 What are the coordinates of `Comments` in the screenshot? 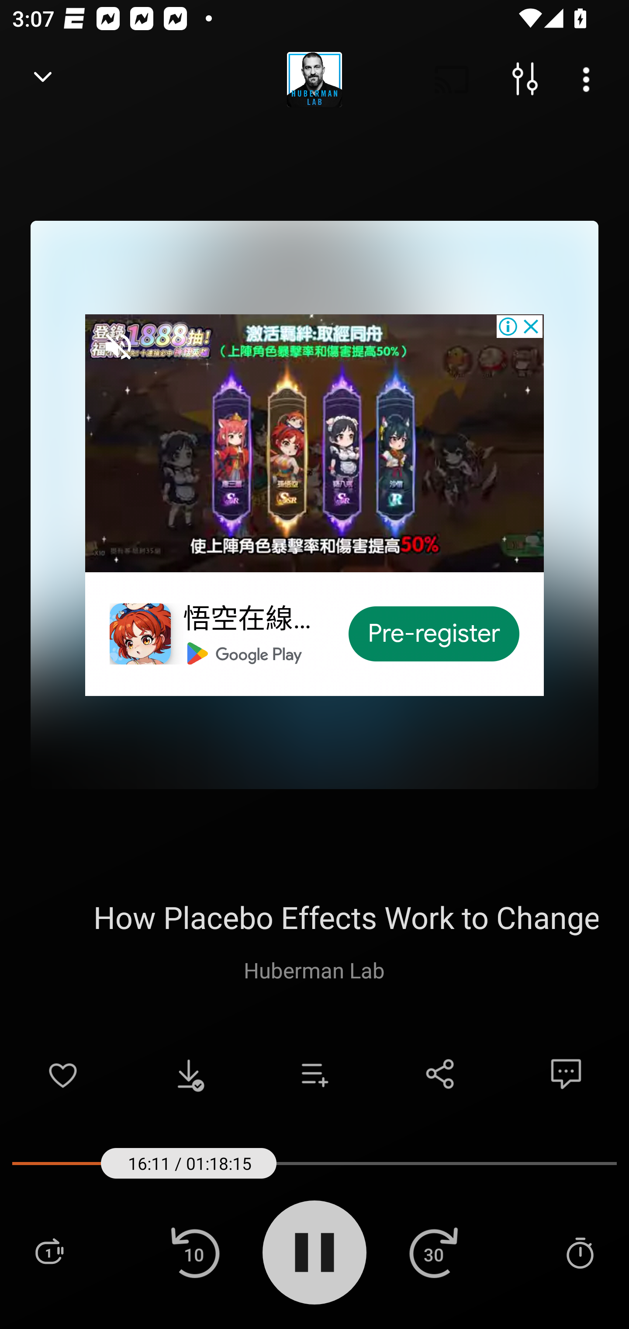 It's located at (566, 1074).